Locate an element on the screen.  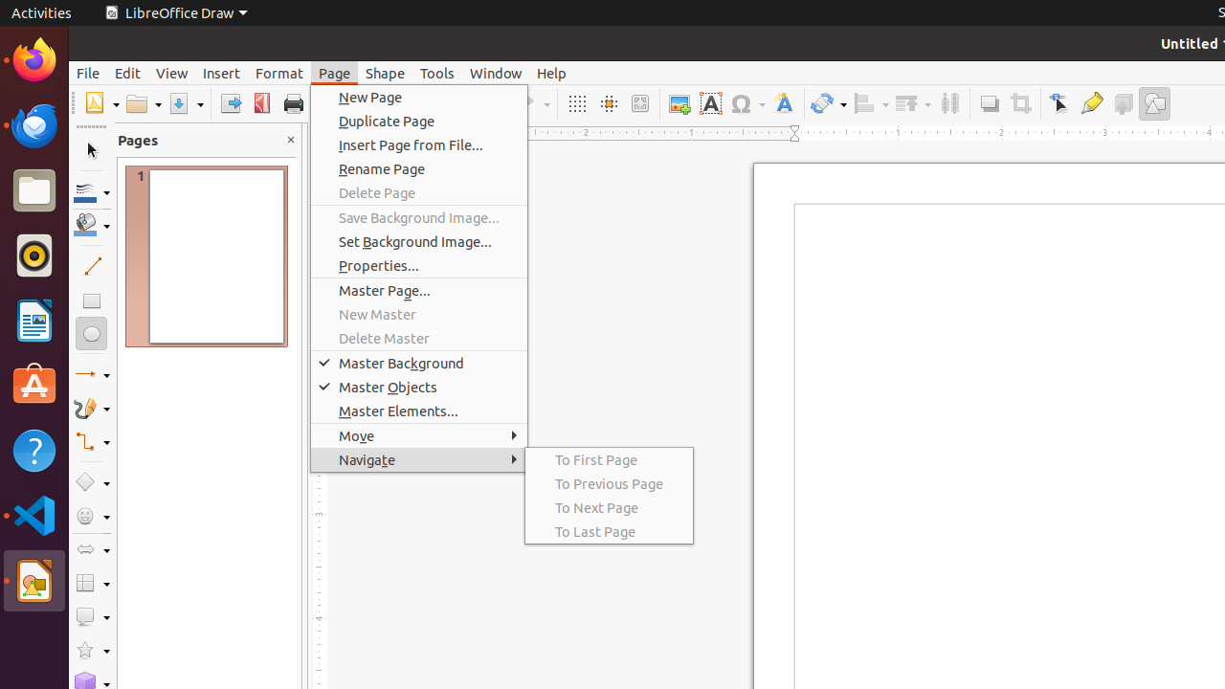
Rhythmbox is located at coordinates (34, 256).